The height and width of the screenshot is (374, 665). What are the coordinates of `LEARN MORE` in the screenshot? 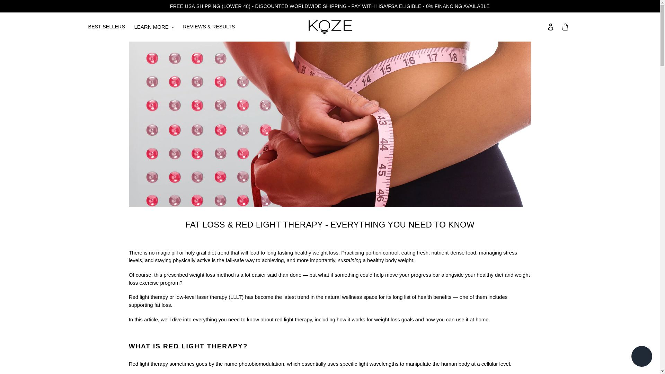 It's located at (154, 27).